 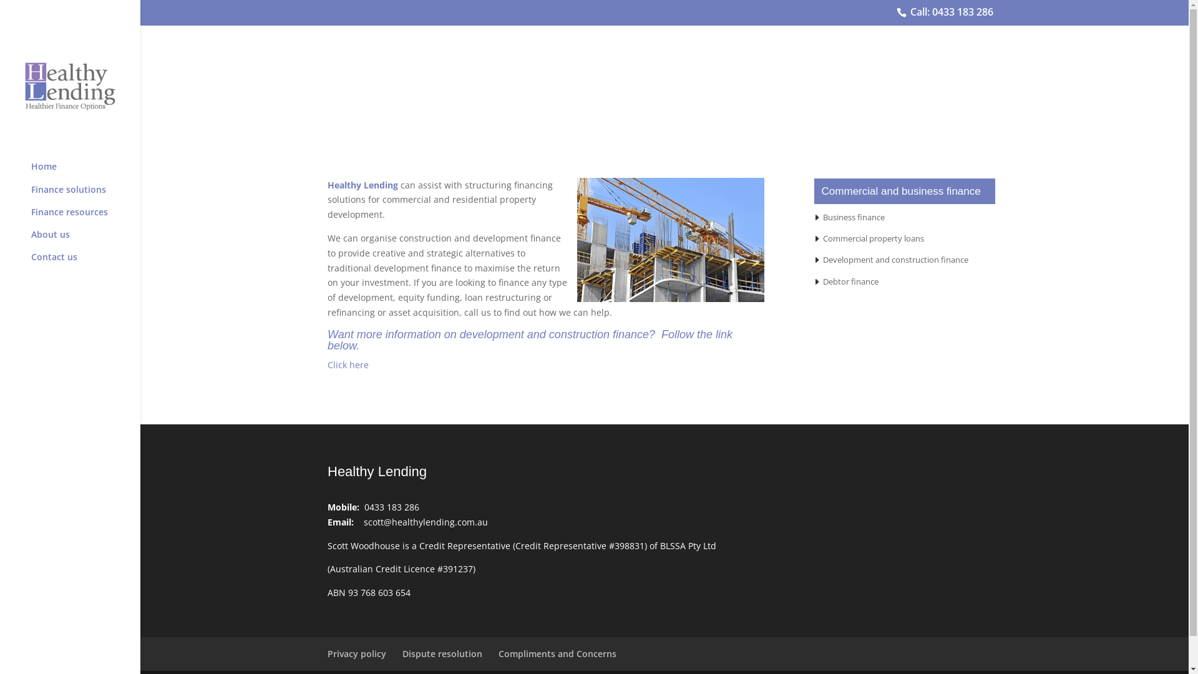 I want to click on Finance solutions, so click(x=82, y=190).